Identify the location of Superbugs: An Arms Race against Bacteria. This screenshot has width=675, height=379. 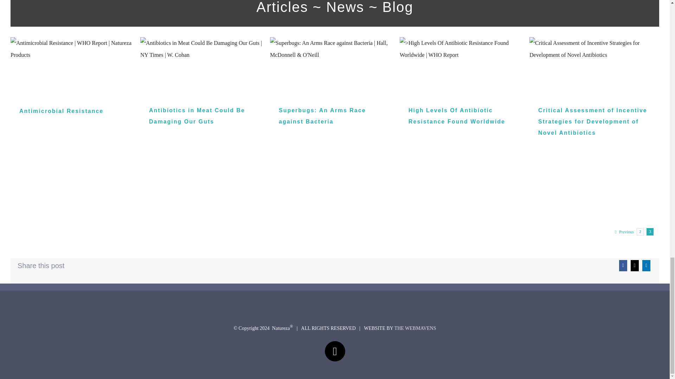
(322, 116).